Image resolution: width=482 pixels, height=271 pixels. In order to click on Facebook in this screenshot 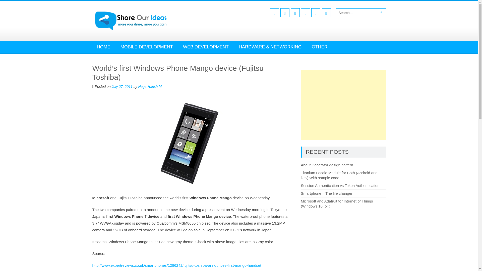, I will do `click(274, 13)`.